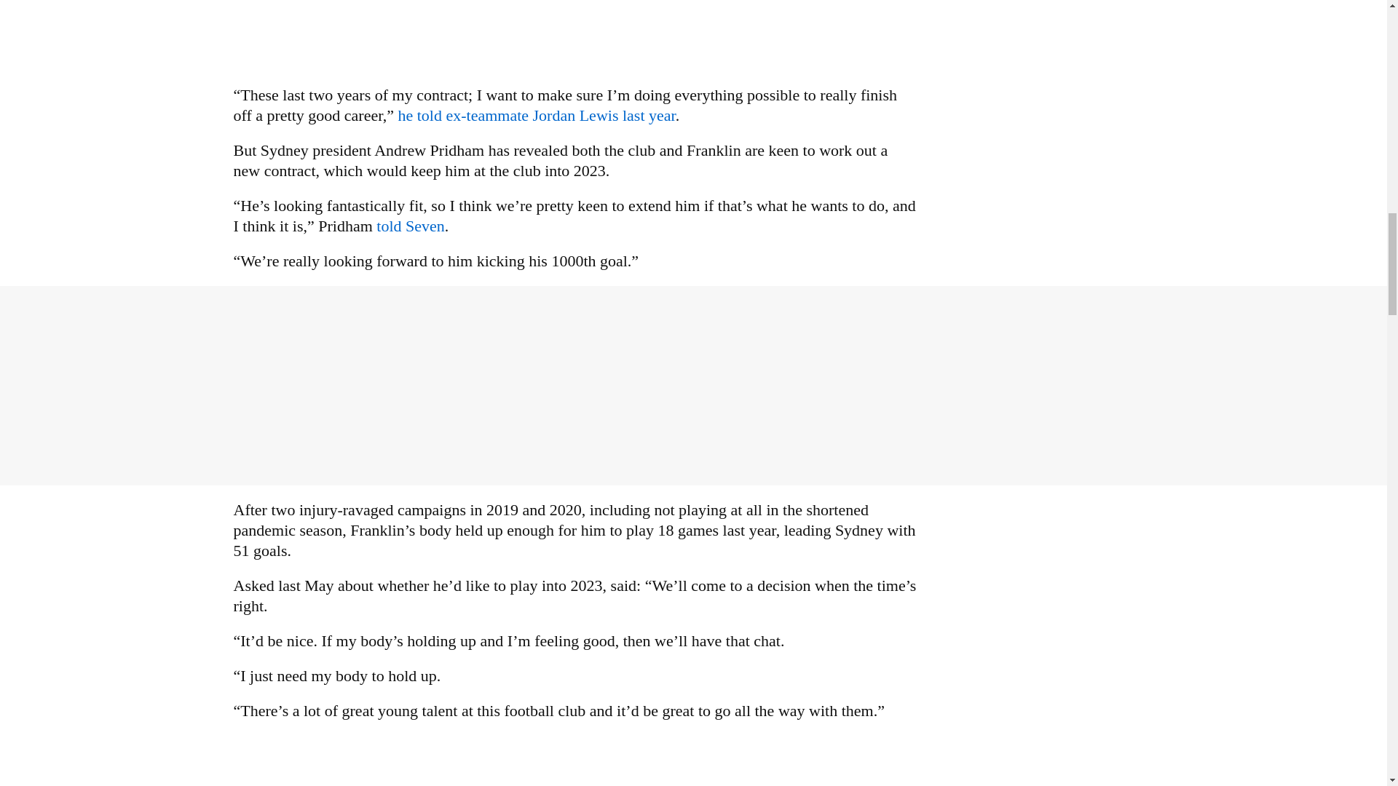 The height and width of the screenshot is (786, 1398). Describe the element at coordinates (536, 115) in the screenshot. I see `he told ex-teammate Jordan Lewis last year` at that location.